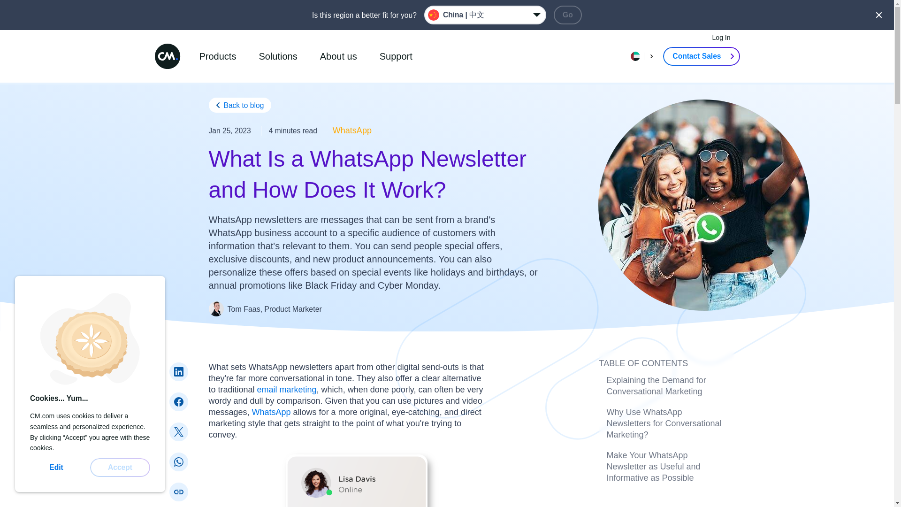 This screenshot has height=507, width=901. Describe the element at coordinates (217, 56) in the screenshot. I see `Products` at that location.